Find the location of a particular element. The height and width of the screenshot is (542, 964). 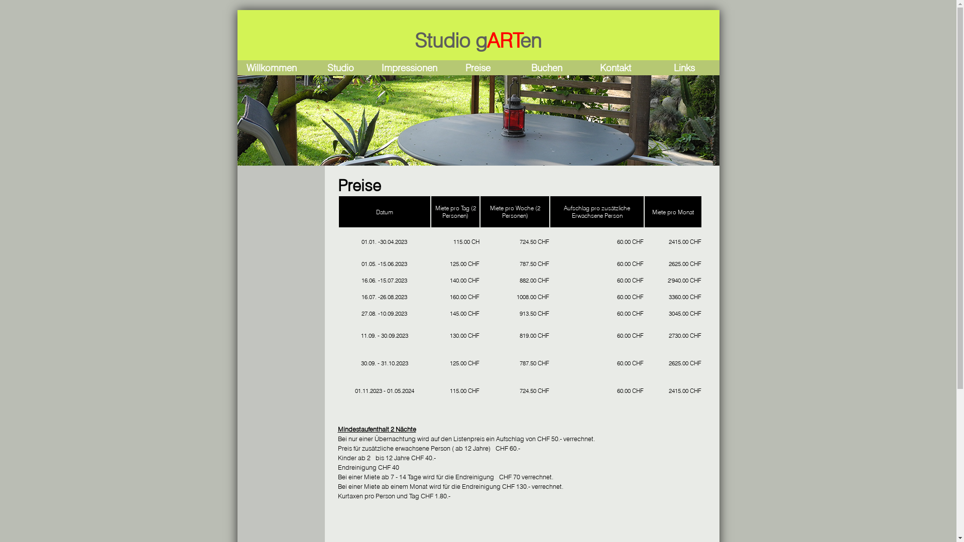

Buchen is located at coordinates (547, 68).